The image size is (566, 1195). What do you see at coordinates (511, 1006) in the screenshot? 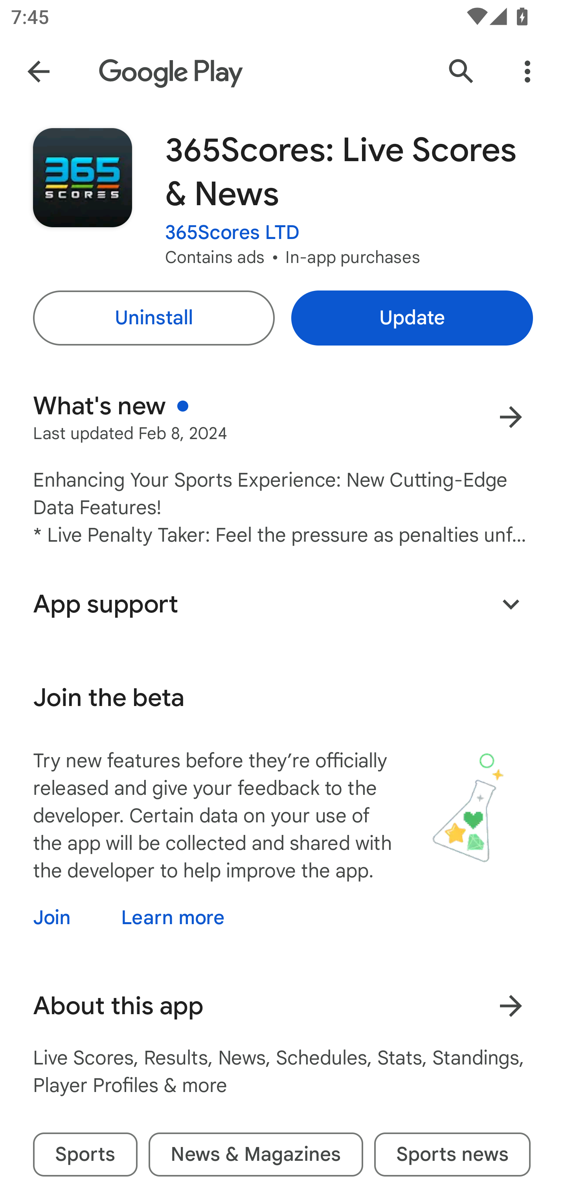
I see `Learn more About this app` at bounding box center [511, 1006].